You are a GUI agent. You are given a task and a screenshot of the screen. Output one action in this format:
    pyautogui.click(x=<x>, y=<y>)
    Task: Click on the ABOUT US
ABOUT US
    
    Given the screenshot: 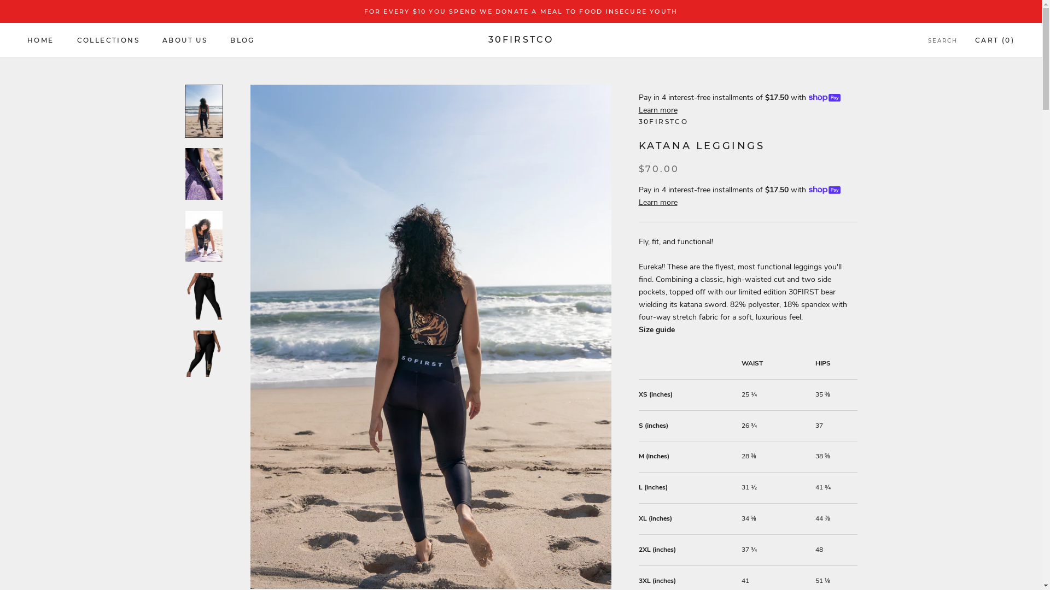 What is the action you would take?
    pyautogui.click(x=185, y=40)
    